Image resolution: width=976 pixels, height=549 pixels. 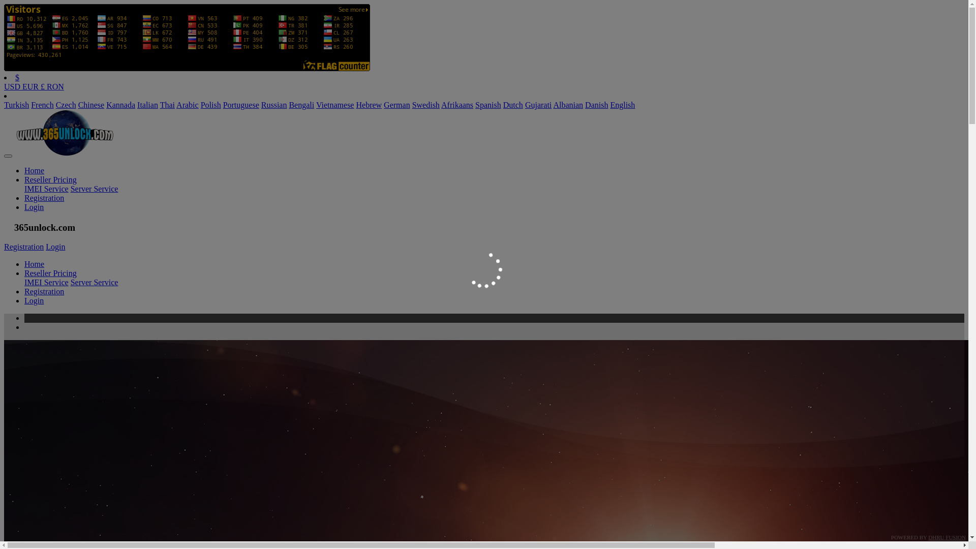 What do you see at coordinates (369, 105) in the screenshot?
I see `Hebrew` at bounding box center [369, 105].